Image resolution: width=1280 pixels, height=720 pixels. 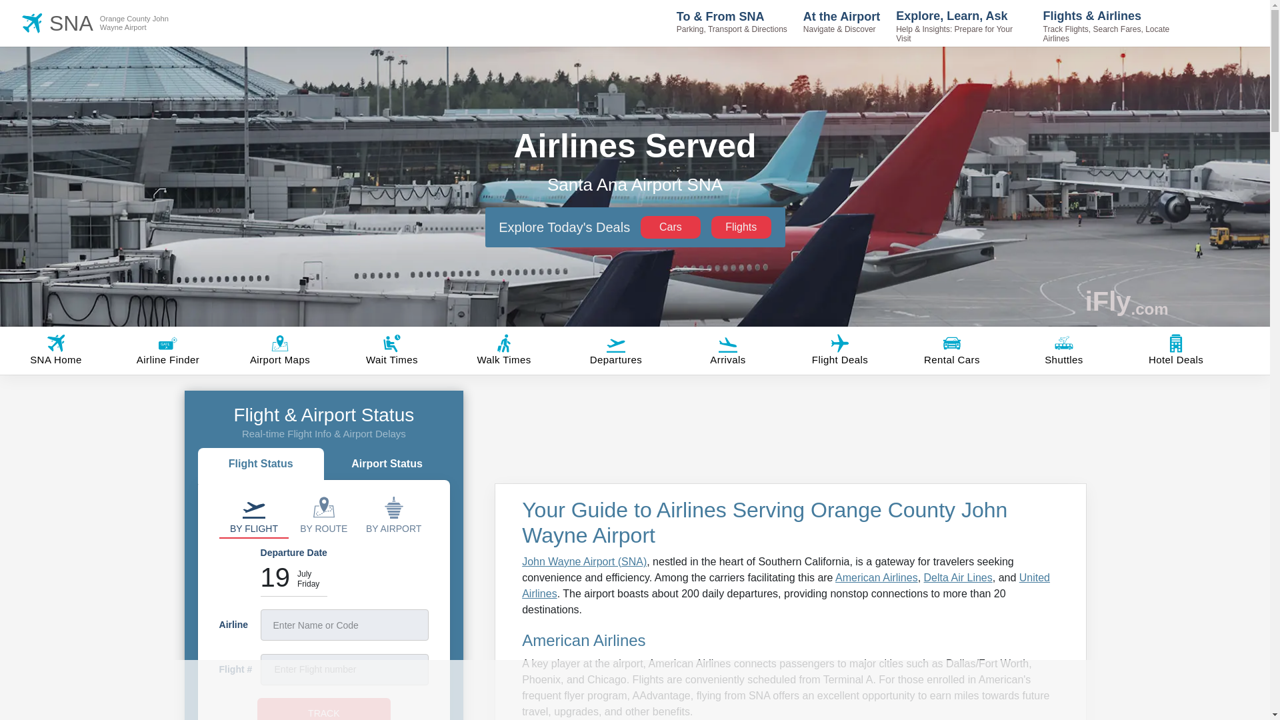 I want to click on By Airport, so click(x=1127, y=301).